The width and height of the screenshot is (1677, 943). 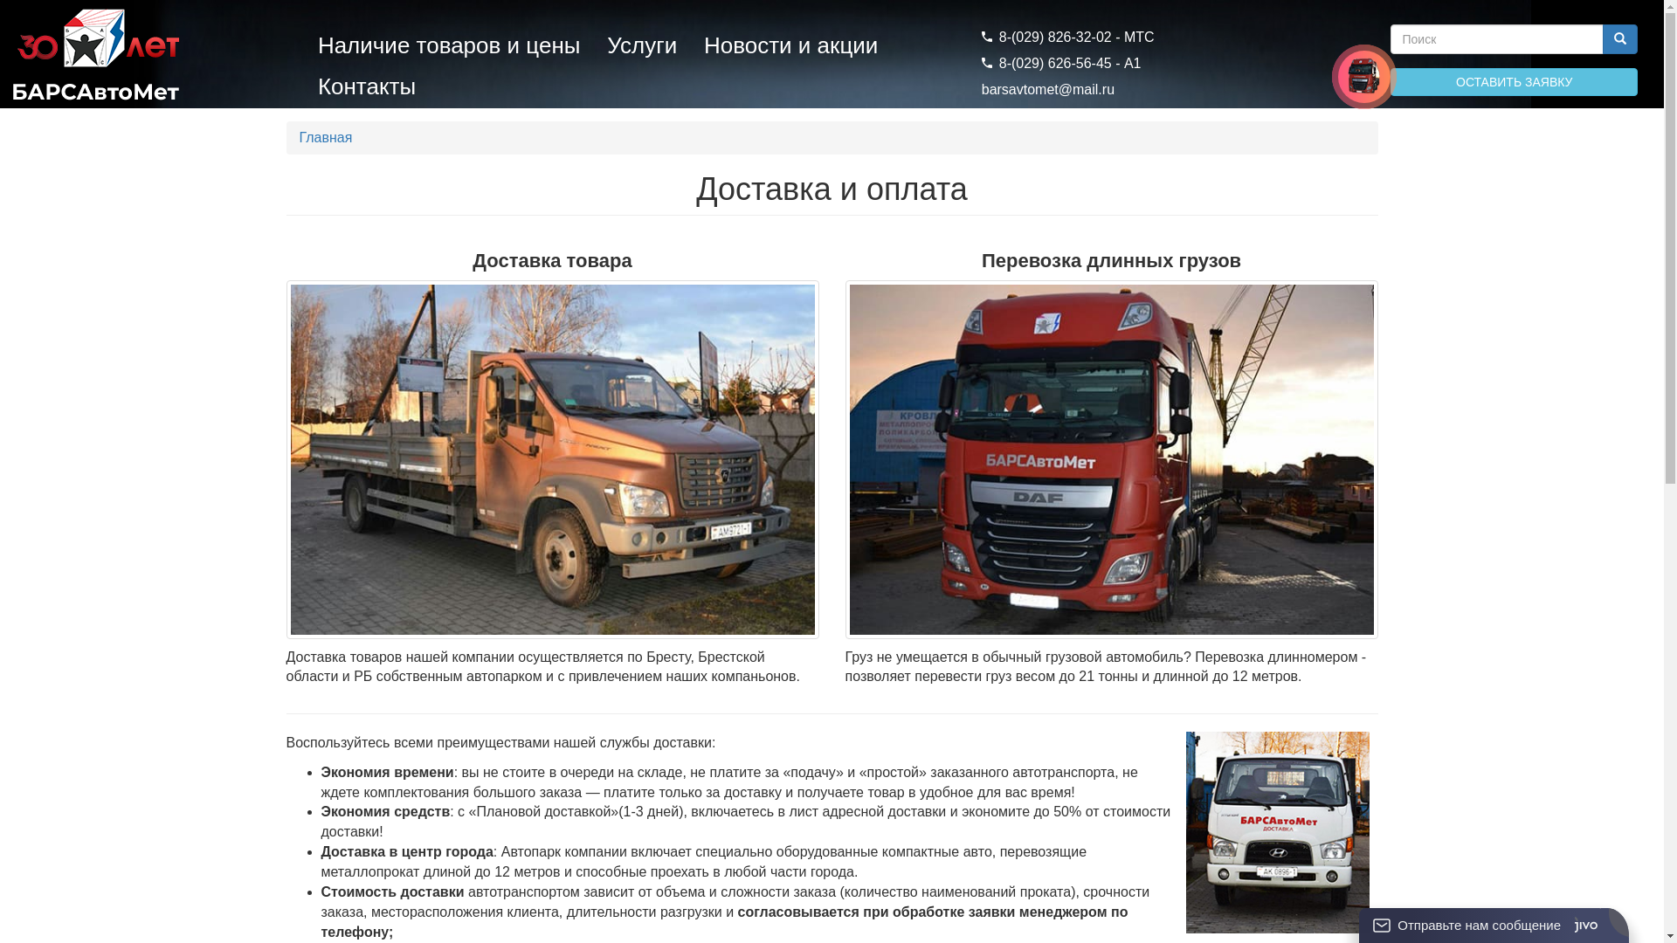 I want to click on barsavtomet@mail.ru, so click(x=1048, y=89).